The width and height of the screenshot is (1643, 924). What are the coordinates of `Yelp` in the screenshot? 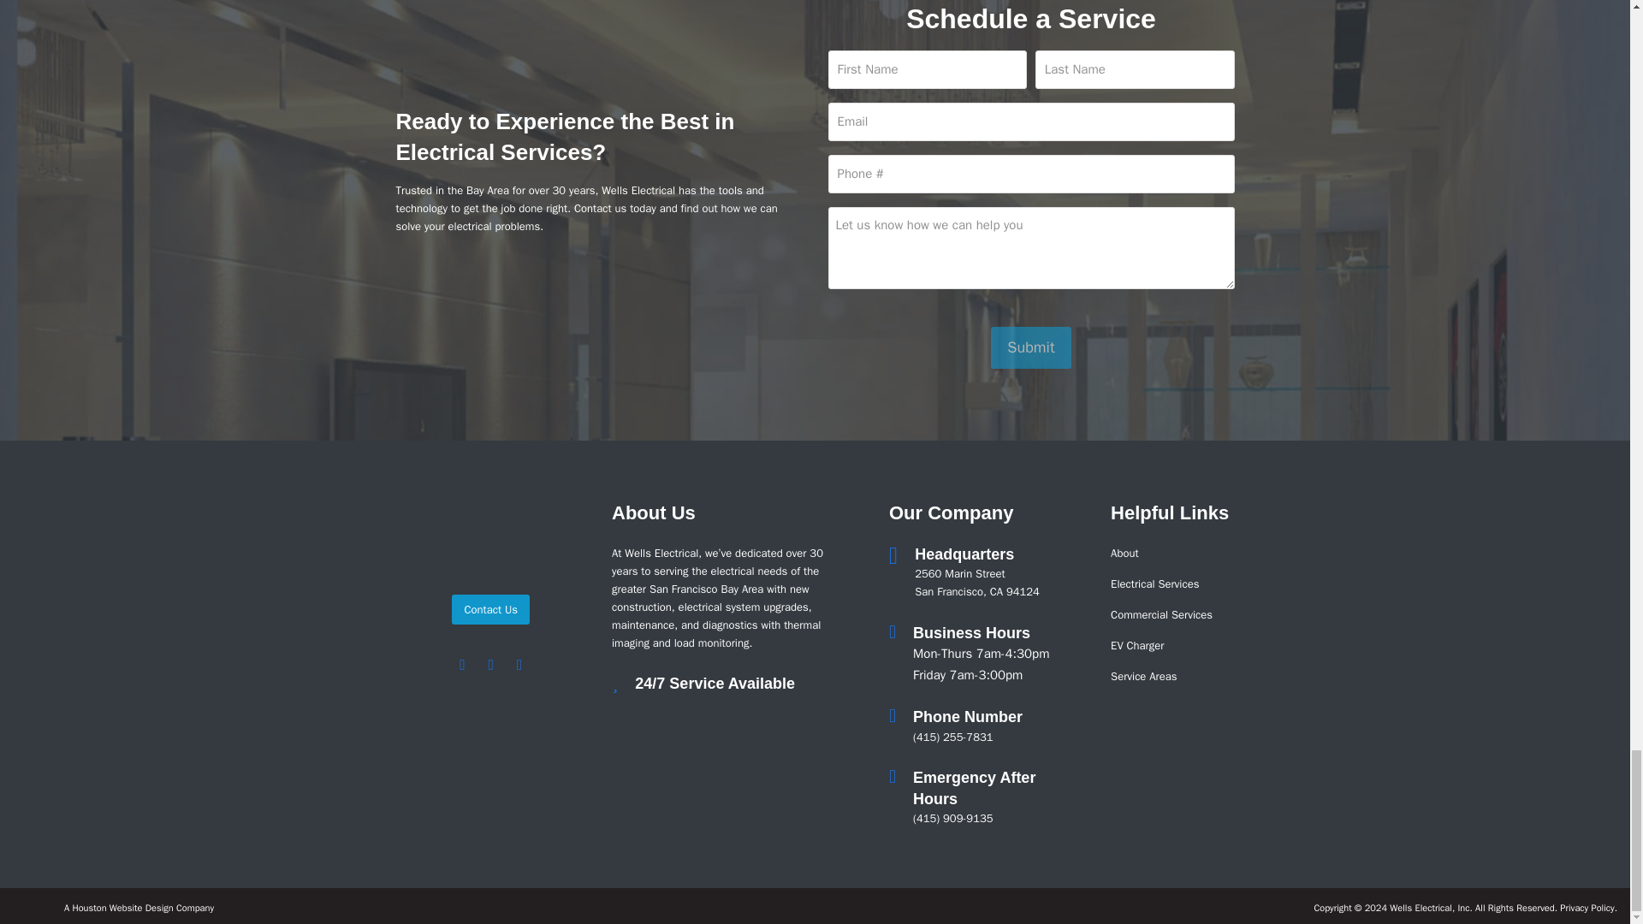 It's located at (462, 664).